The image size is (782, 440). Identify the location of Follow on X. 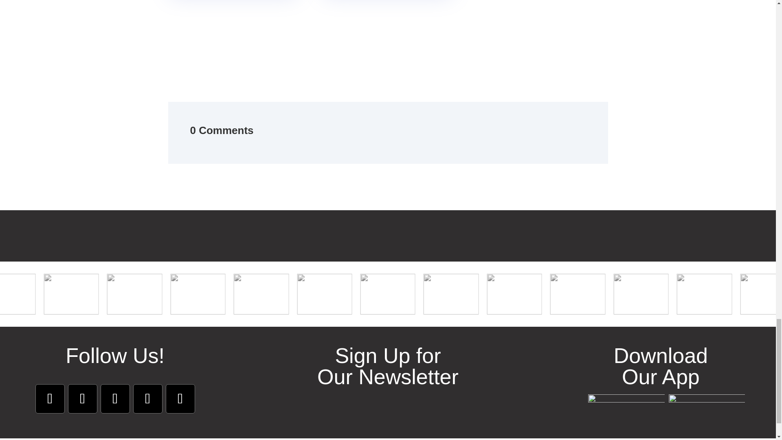
(147, 398).